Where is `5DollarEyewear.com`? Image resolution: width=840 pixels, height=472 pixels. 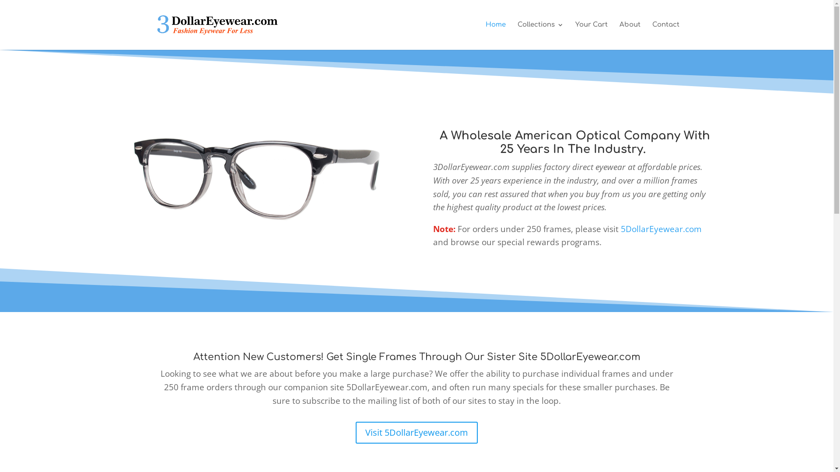
5DollarEyewear.com is located at coordinates (661, 229).